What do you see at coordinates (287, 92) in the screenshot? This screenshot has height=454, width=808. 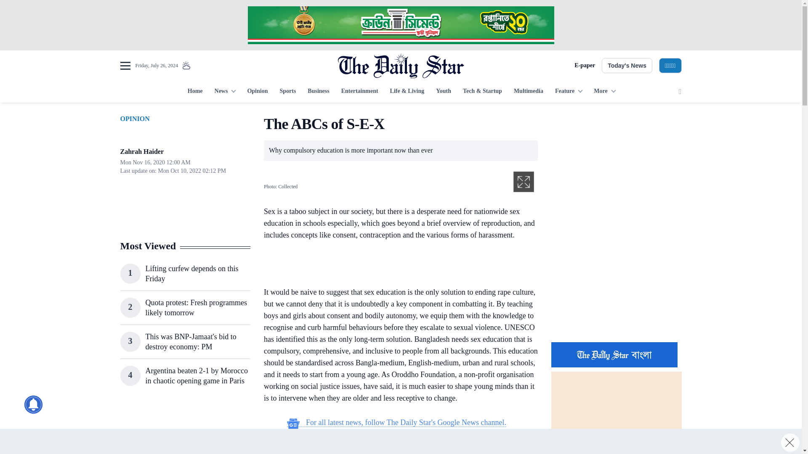 I see `Sports` at bounding box center [287, 92].